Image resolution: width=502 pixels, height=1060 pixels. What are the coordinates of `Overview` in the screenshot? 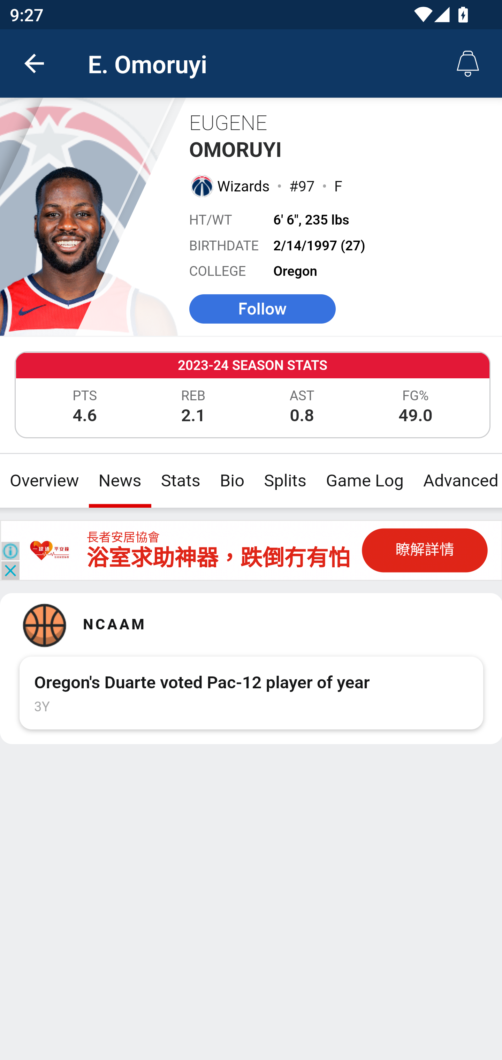 It's located at (44, 480).